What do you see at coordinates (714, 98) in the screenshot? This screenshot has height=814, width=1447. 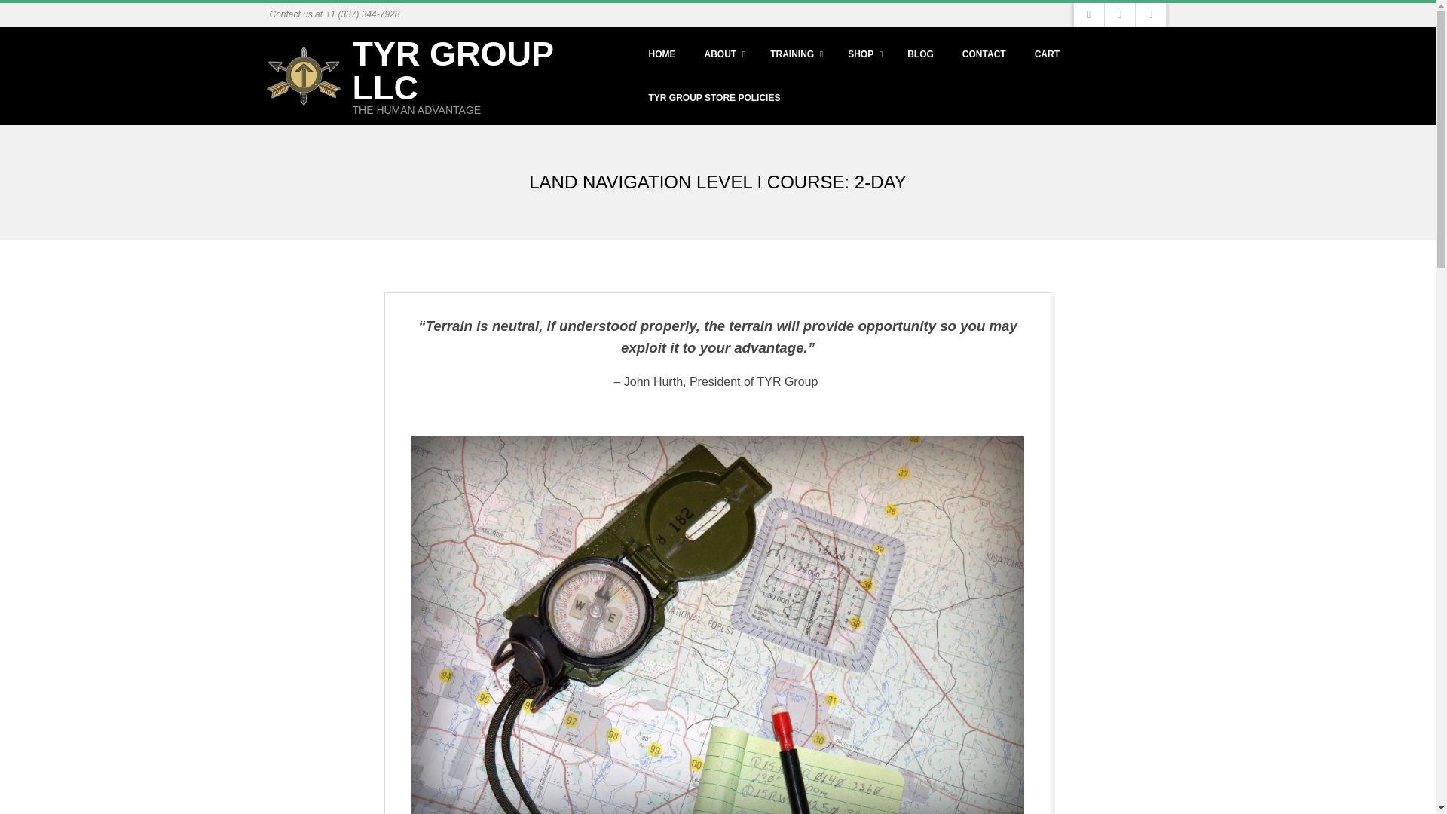 I see `TYR GROUP STORE POLICIES` at bounding box center [714, 98].